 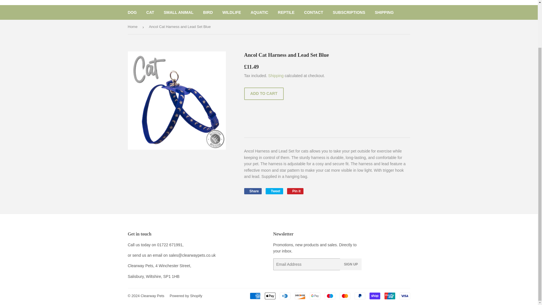 What do you see at coordinates (360, 296) in the screenshot?
I see `PayPal` at bounding box center [360, 296].